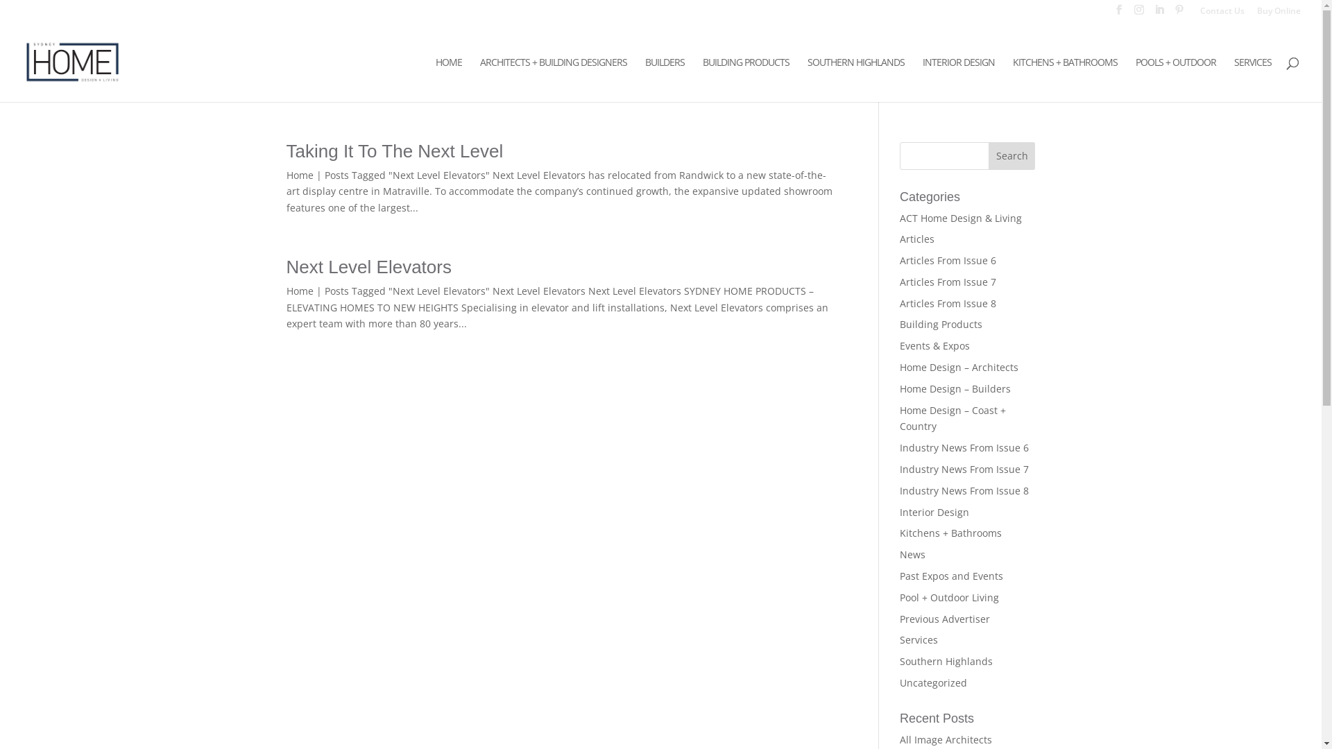 The height and width of the screenshot is (749, 1332). Describe the element at coordinates (949, 598) in the screenshot. I see `Pool + Outdoor Living` at that location.